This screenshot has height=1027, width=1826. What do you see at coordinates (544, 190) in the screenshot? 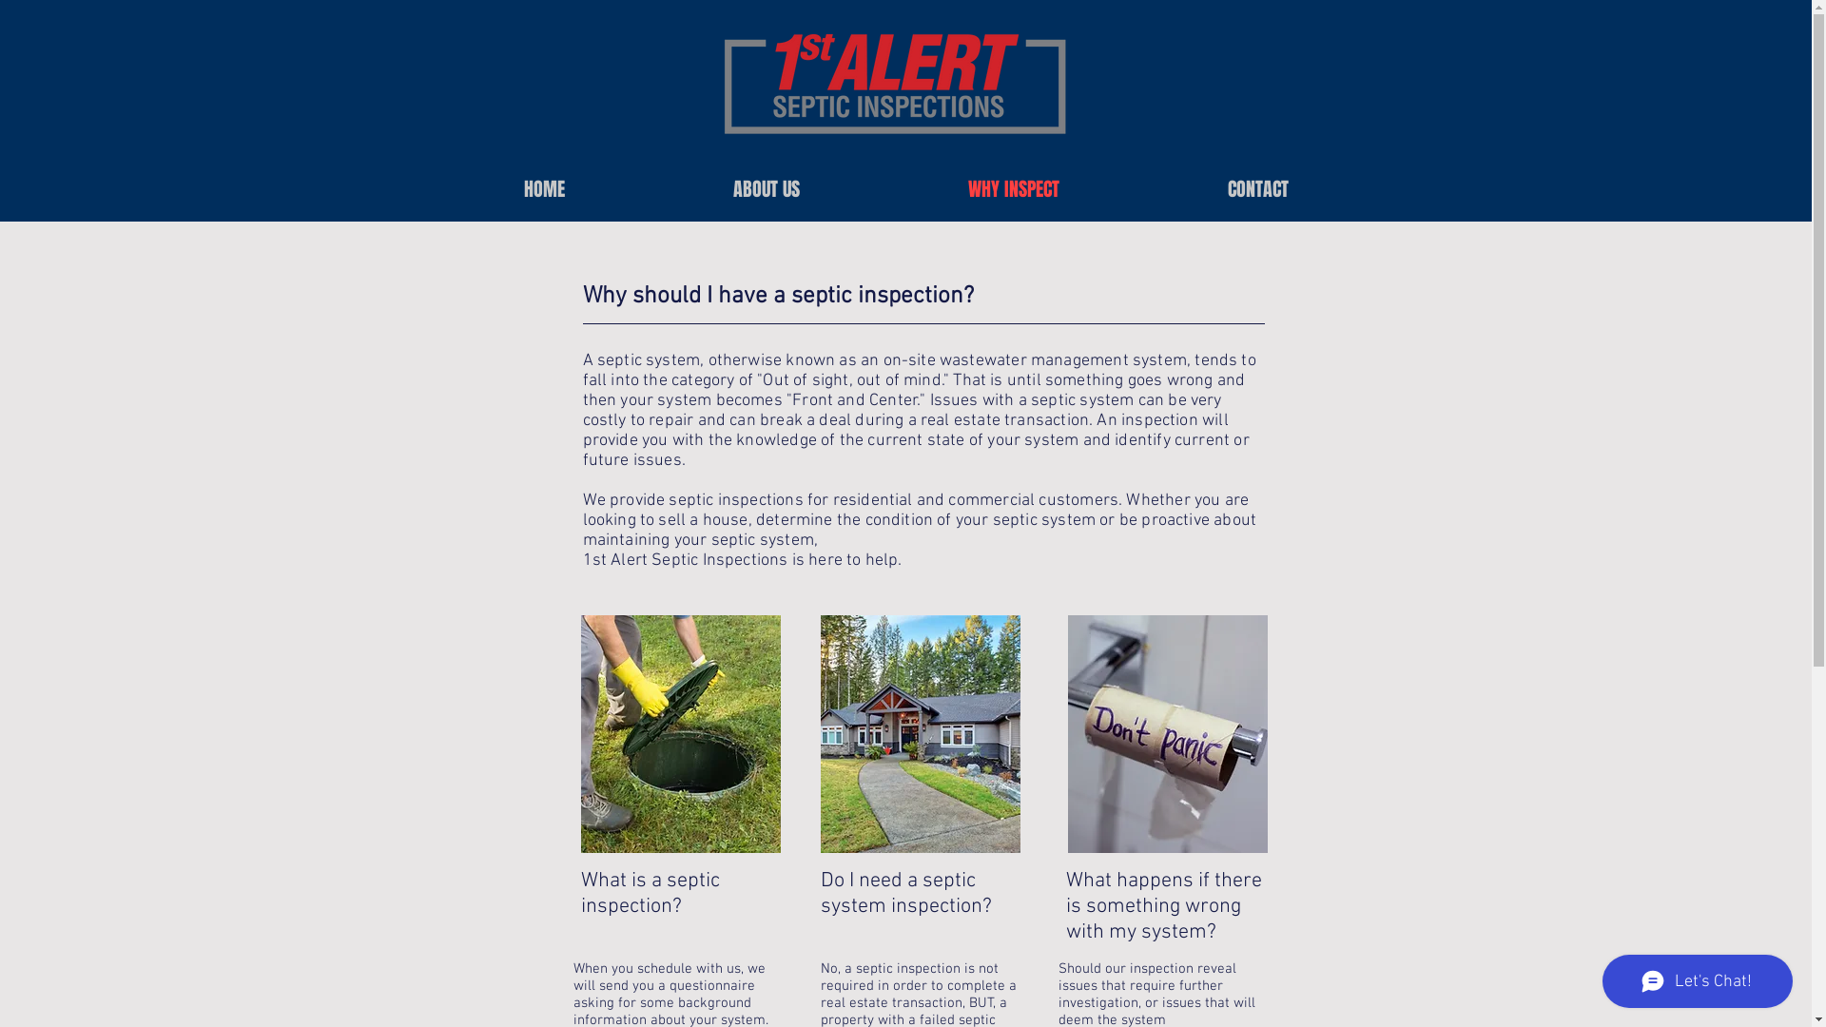
I see `HOME` at bounding box center [544, 190].